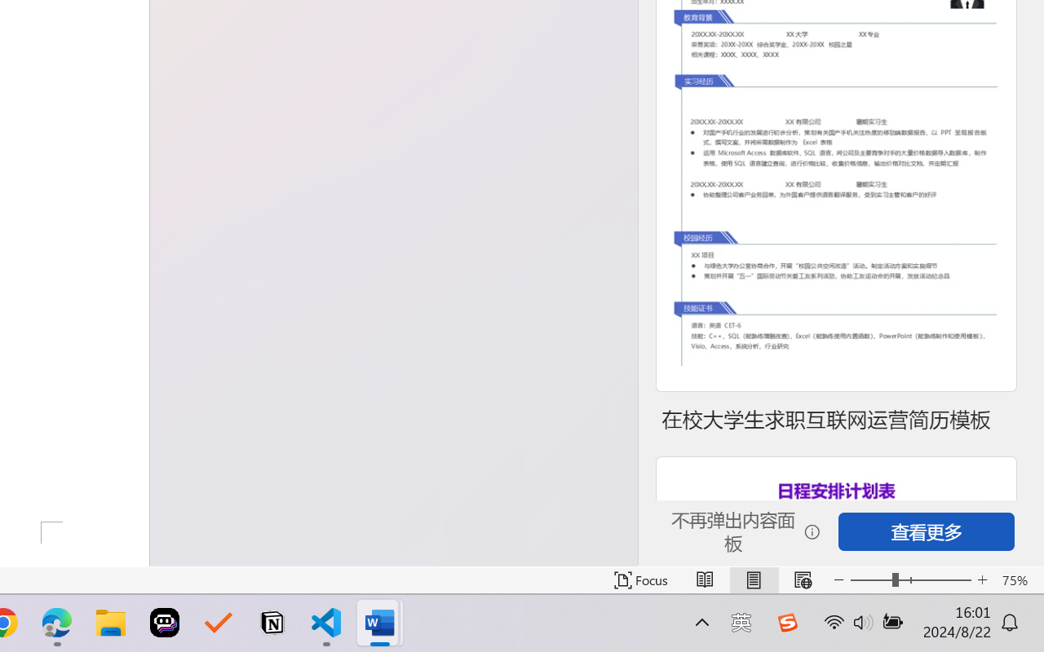  I want to click on Zoom In, so click(982, 580).